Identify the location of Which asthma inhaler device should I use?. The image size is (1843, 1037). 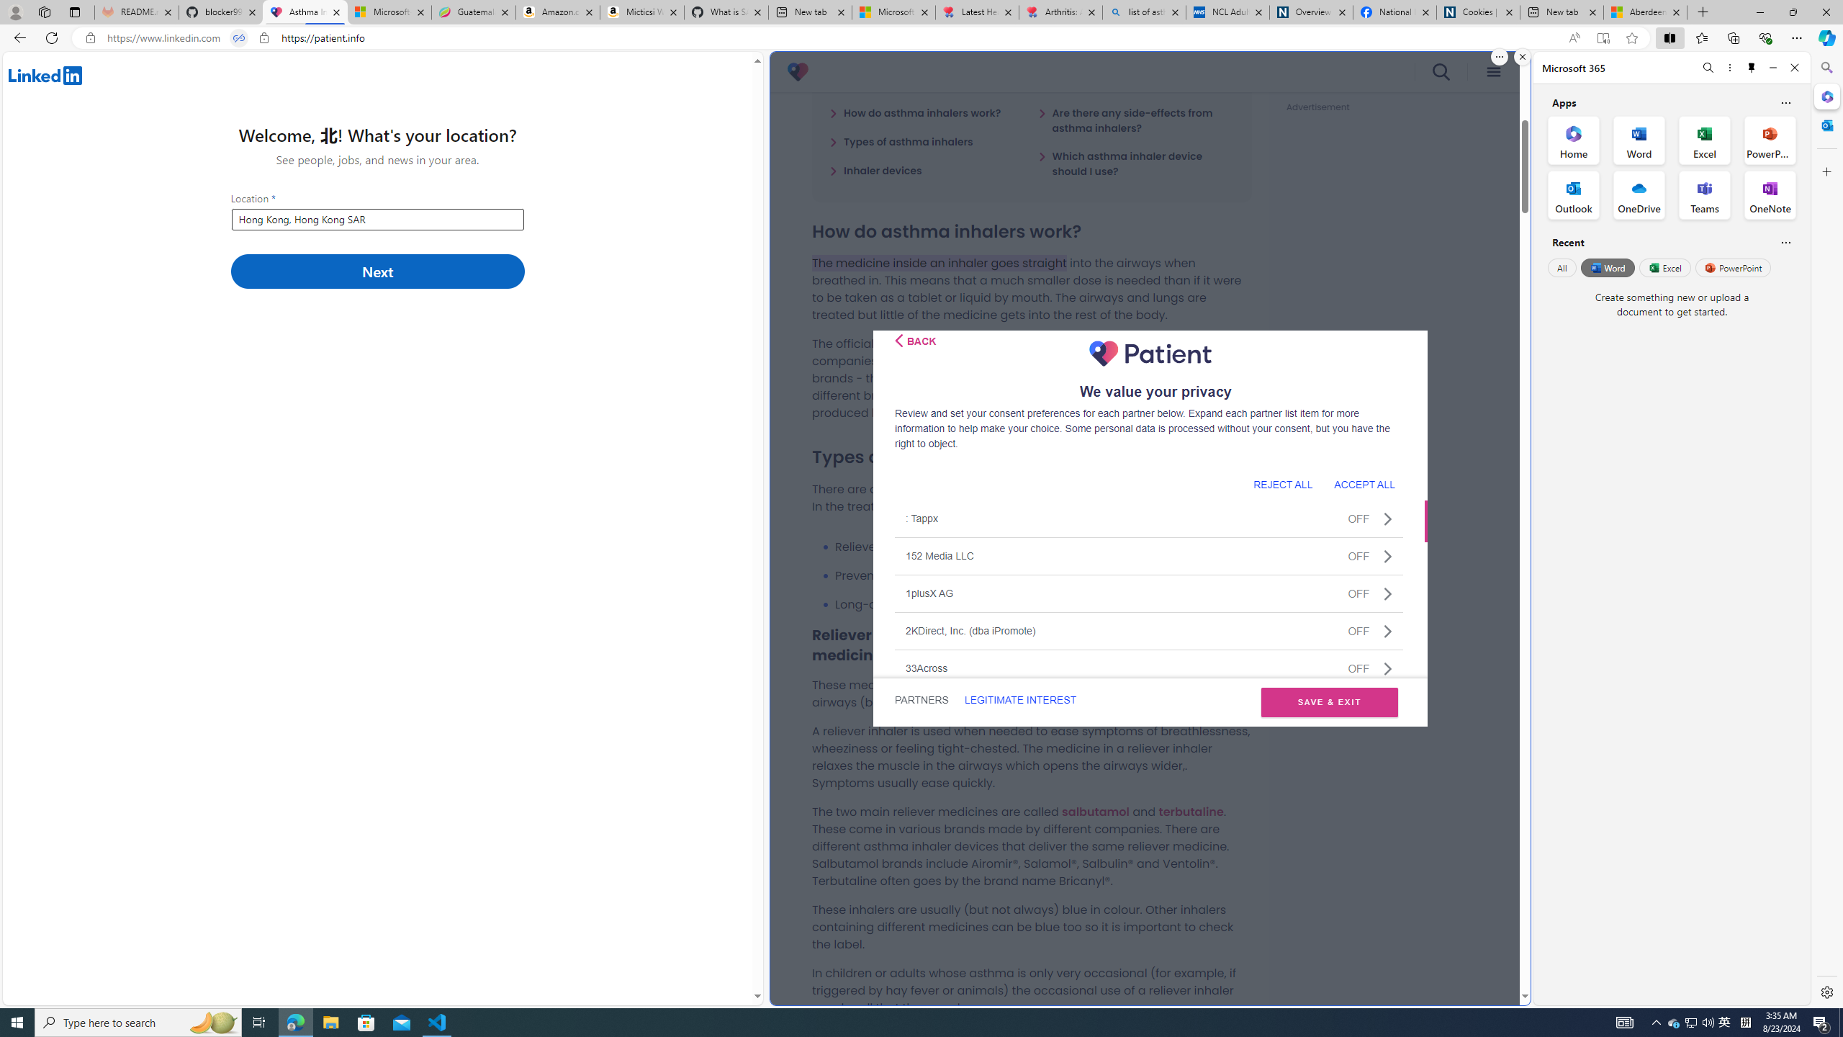
(1136, 163).